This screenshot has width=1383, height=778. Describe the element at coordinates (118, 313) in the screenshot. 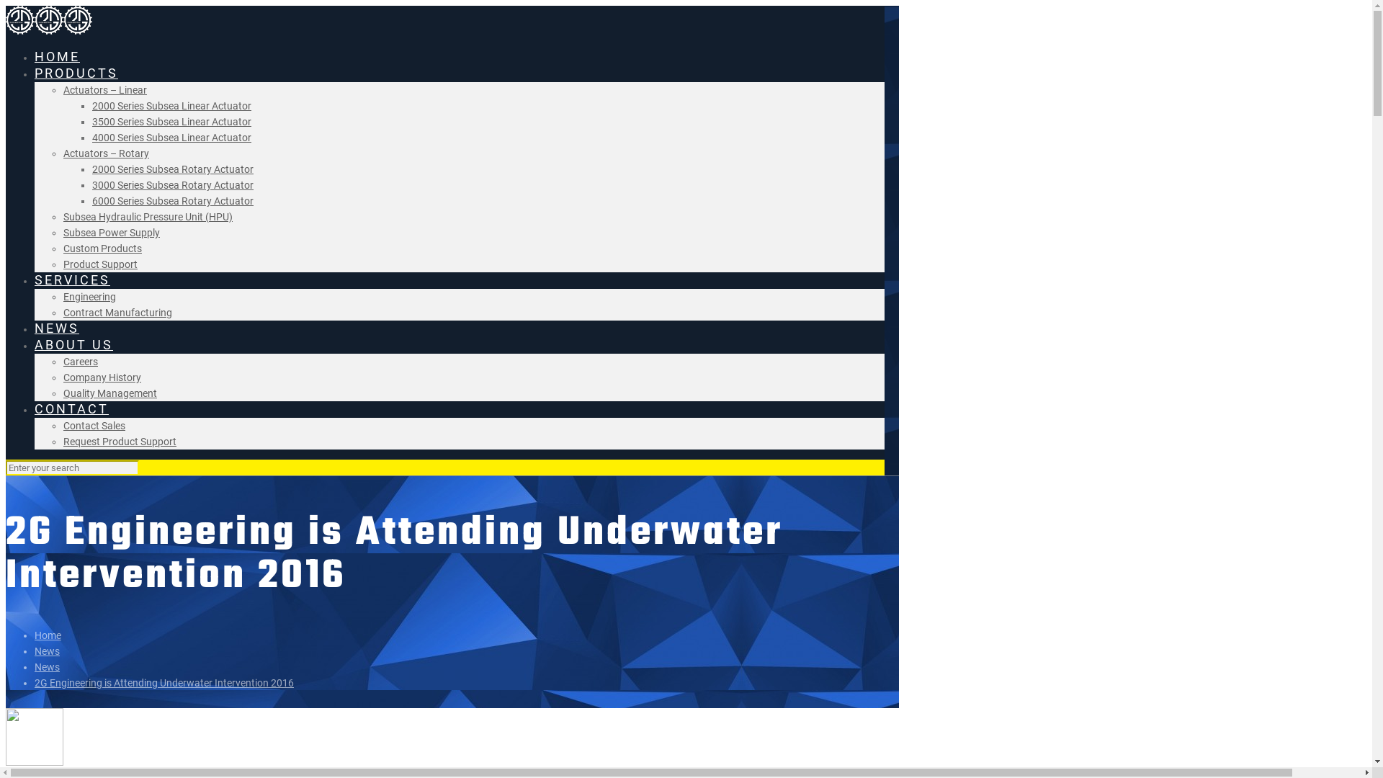

I see `Contract Manufacturing` at that location.